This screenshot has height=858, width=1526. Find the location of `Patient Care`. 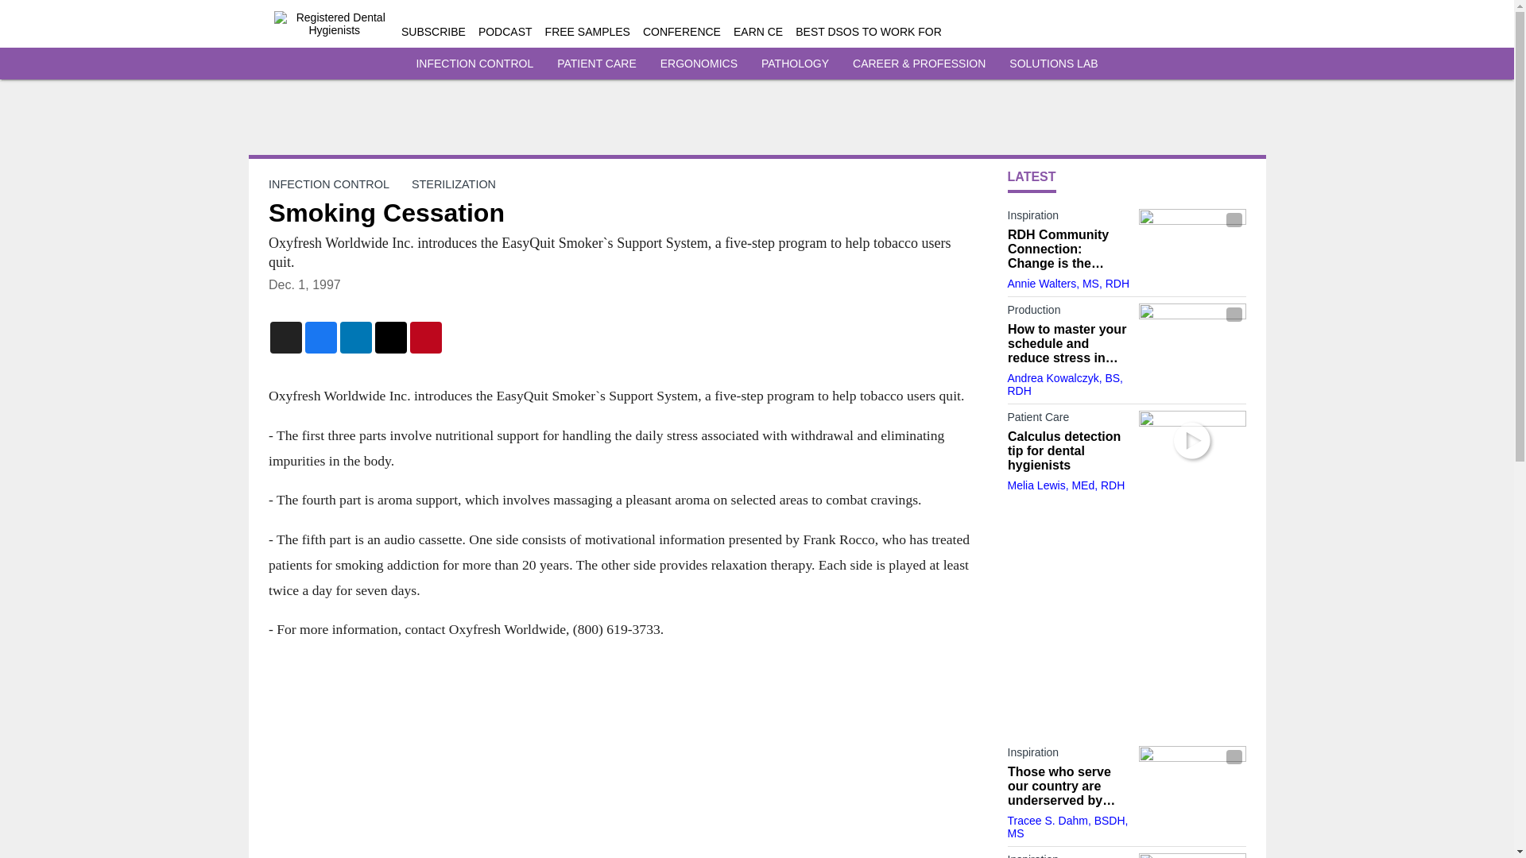

Patient Care is located at coordinates (1068, 420).